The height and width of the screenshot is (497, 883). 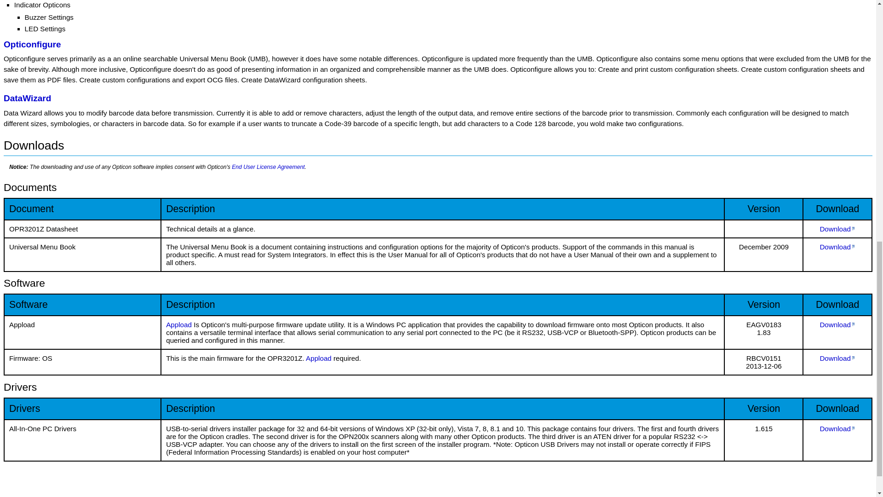 I want to click on DataWizard, so click(x=27, y=98).